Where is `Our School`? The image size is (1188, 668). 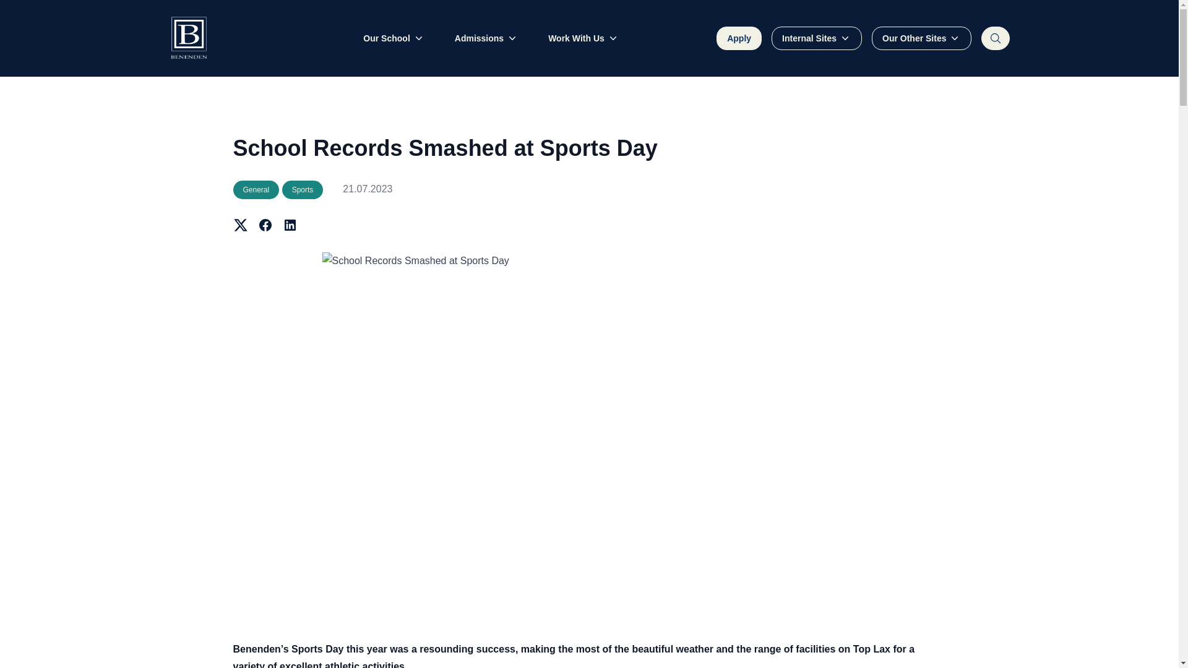
Our School is located at coordinates (394, 38).